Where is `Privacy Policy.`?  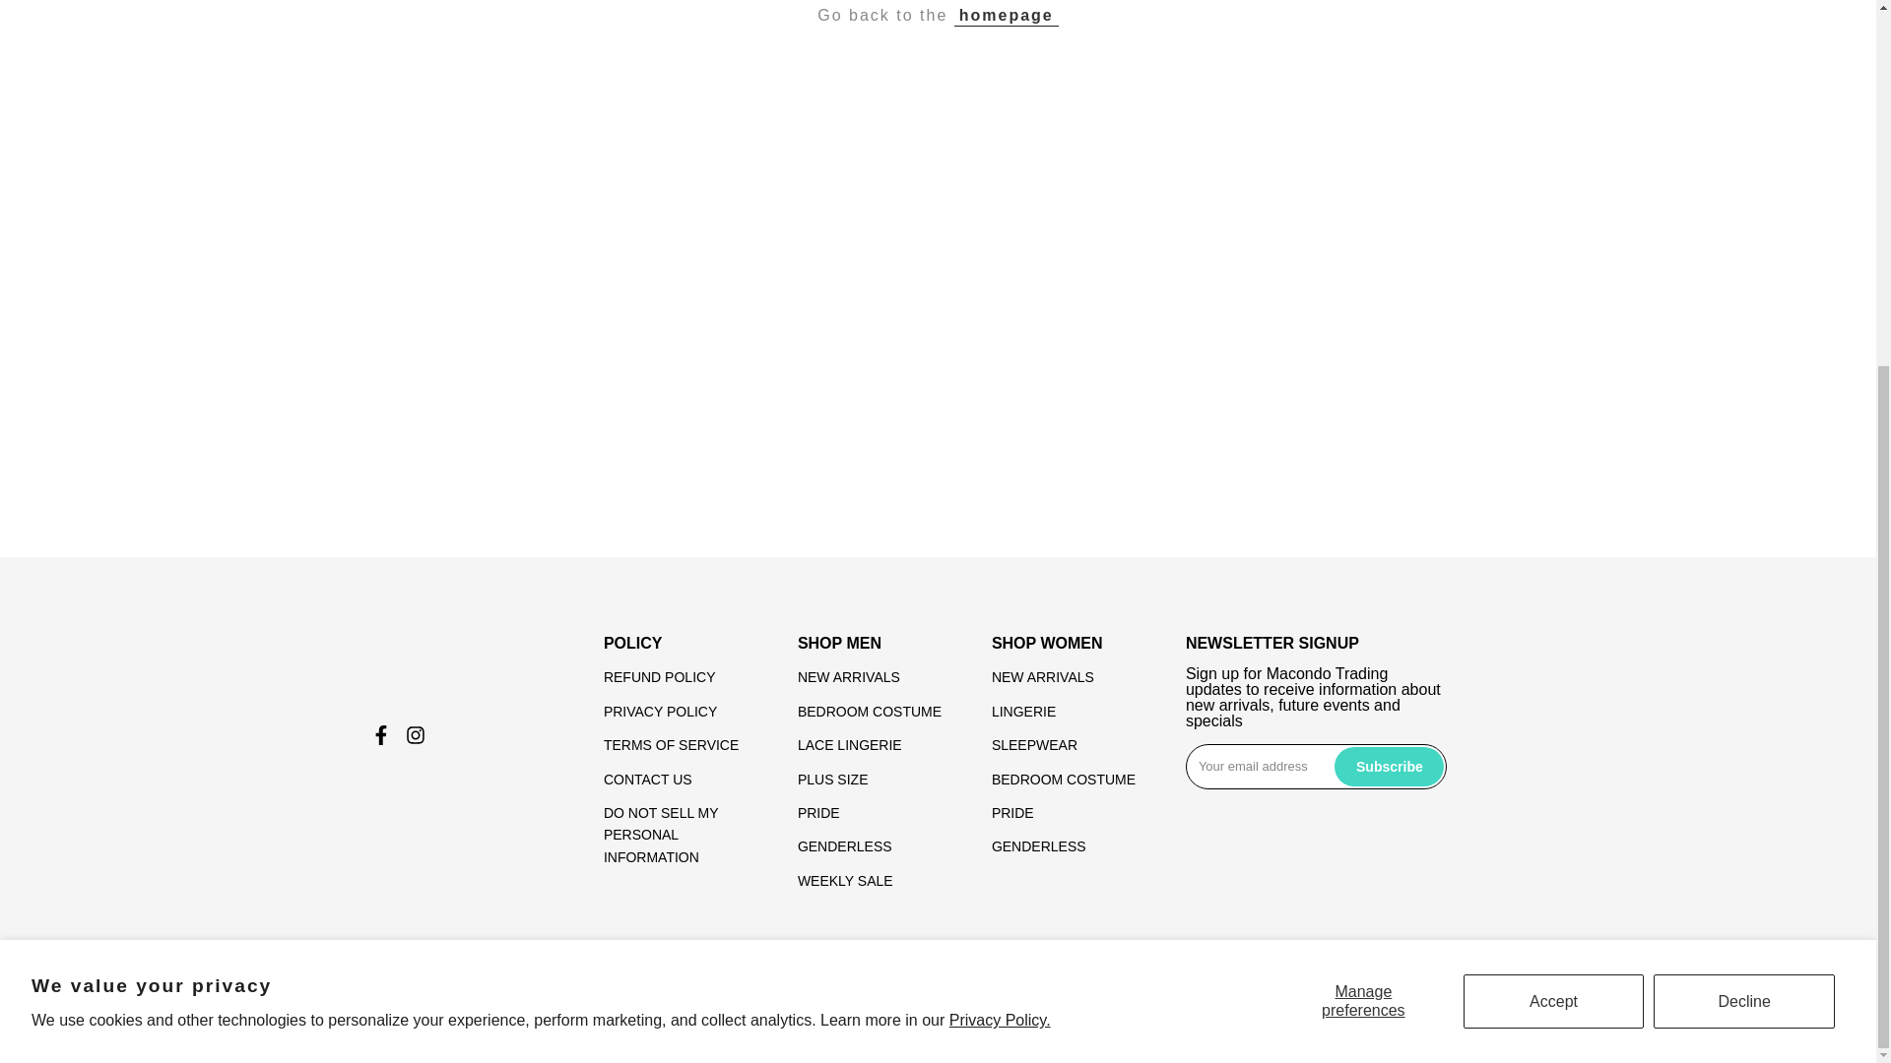 Privacy Policy. is located at coordinates (1000, 472).